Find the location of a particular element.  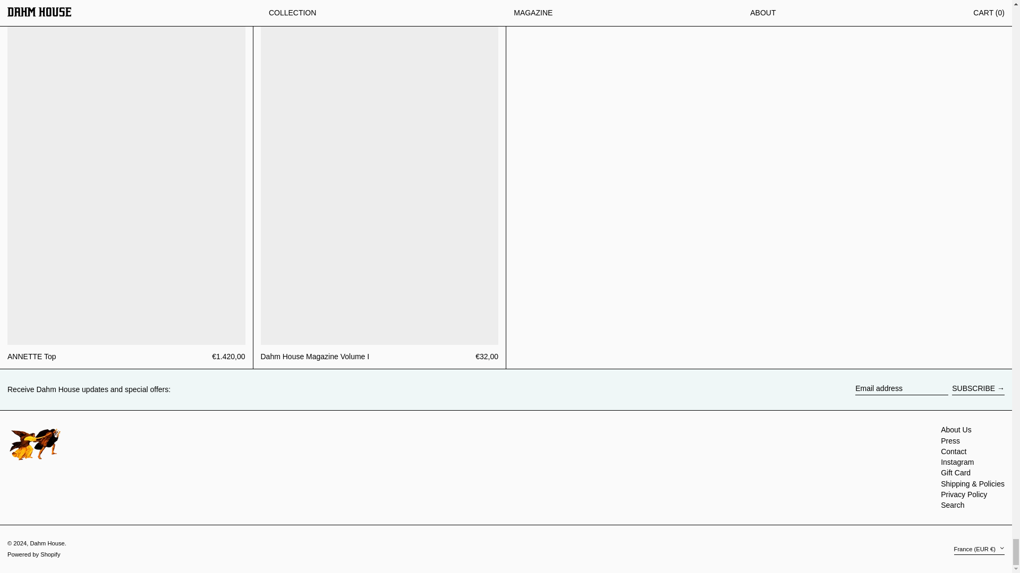

Press is located at coordinates (950, 440).